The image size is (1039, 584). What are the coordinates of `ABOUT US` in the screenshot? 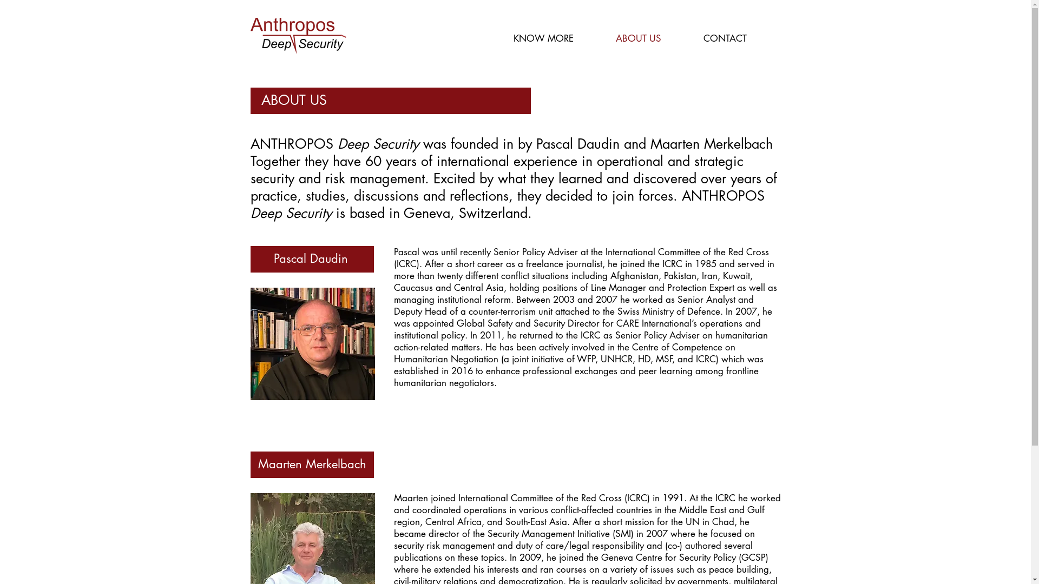 It's located at (651, 39).